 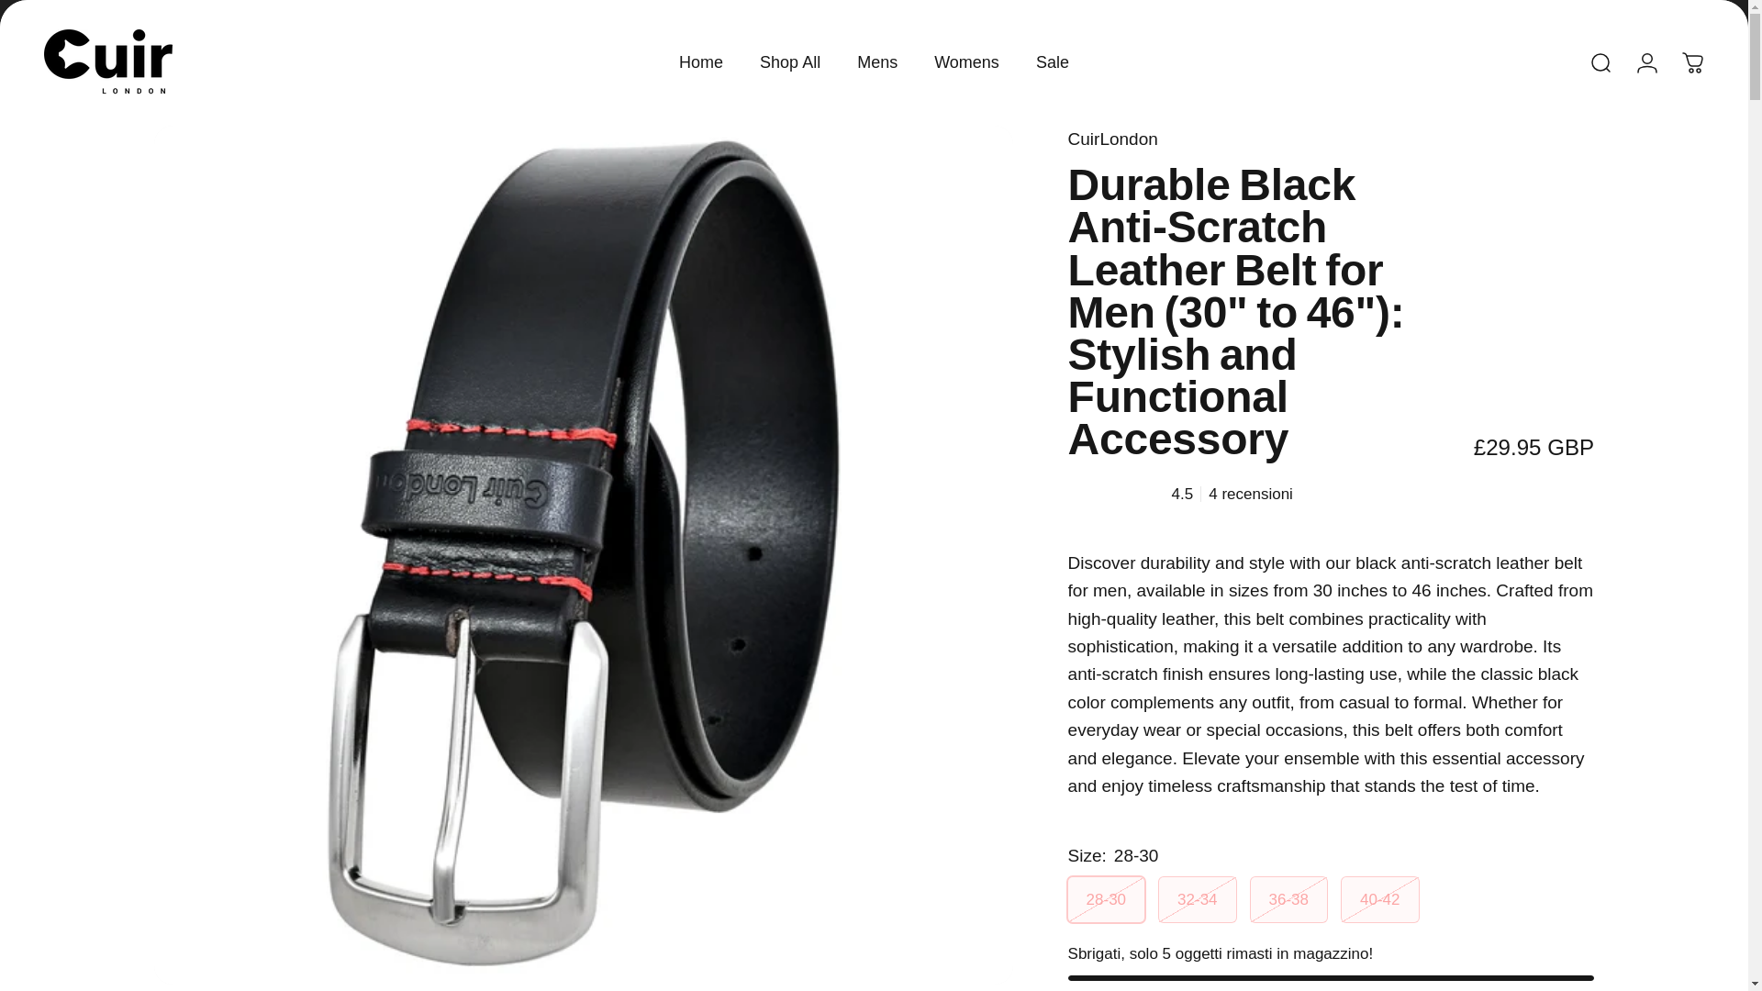 I want to click on CuirLondon, so click(x=1112, y=139).